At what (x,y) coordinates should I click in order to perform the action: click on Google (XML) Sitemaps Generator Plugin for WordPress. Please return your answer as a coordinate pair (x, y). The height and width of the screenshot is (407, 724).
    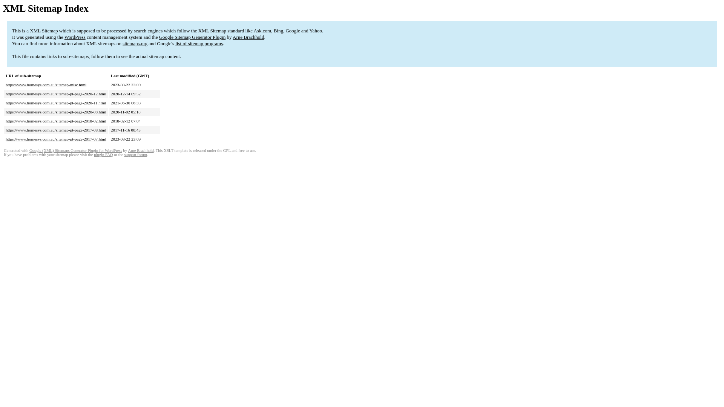
    Looking at the image, I should click on (76, 151).